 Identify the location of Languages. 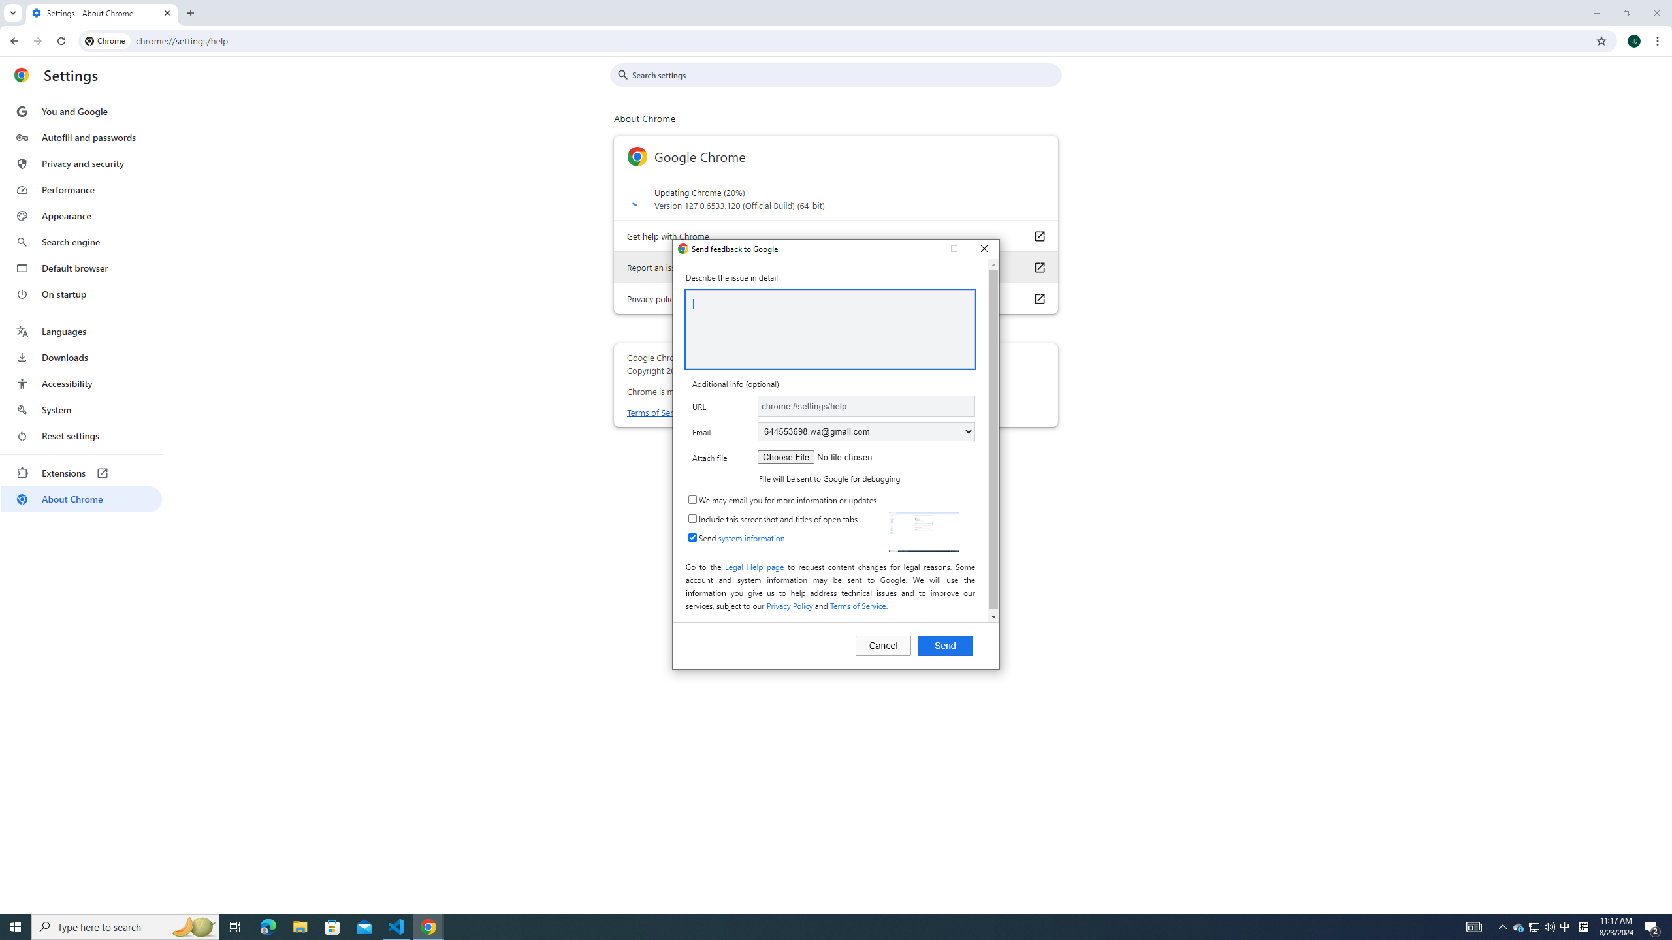
(81, 332).